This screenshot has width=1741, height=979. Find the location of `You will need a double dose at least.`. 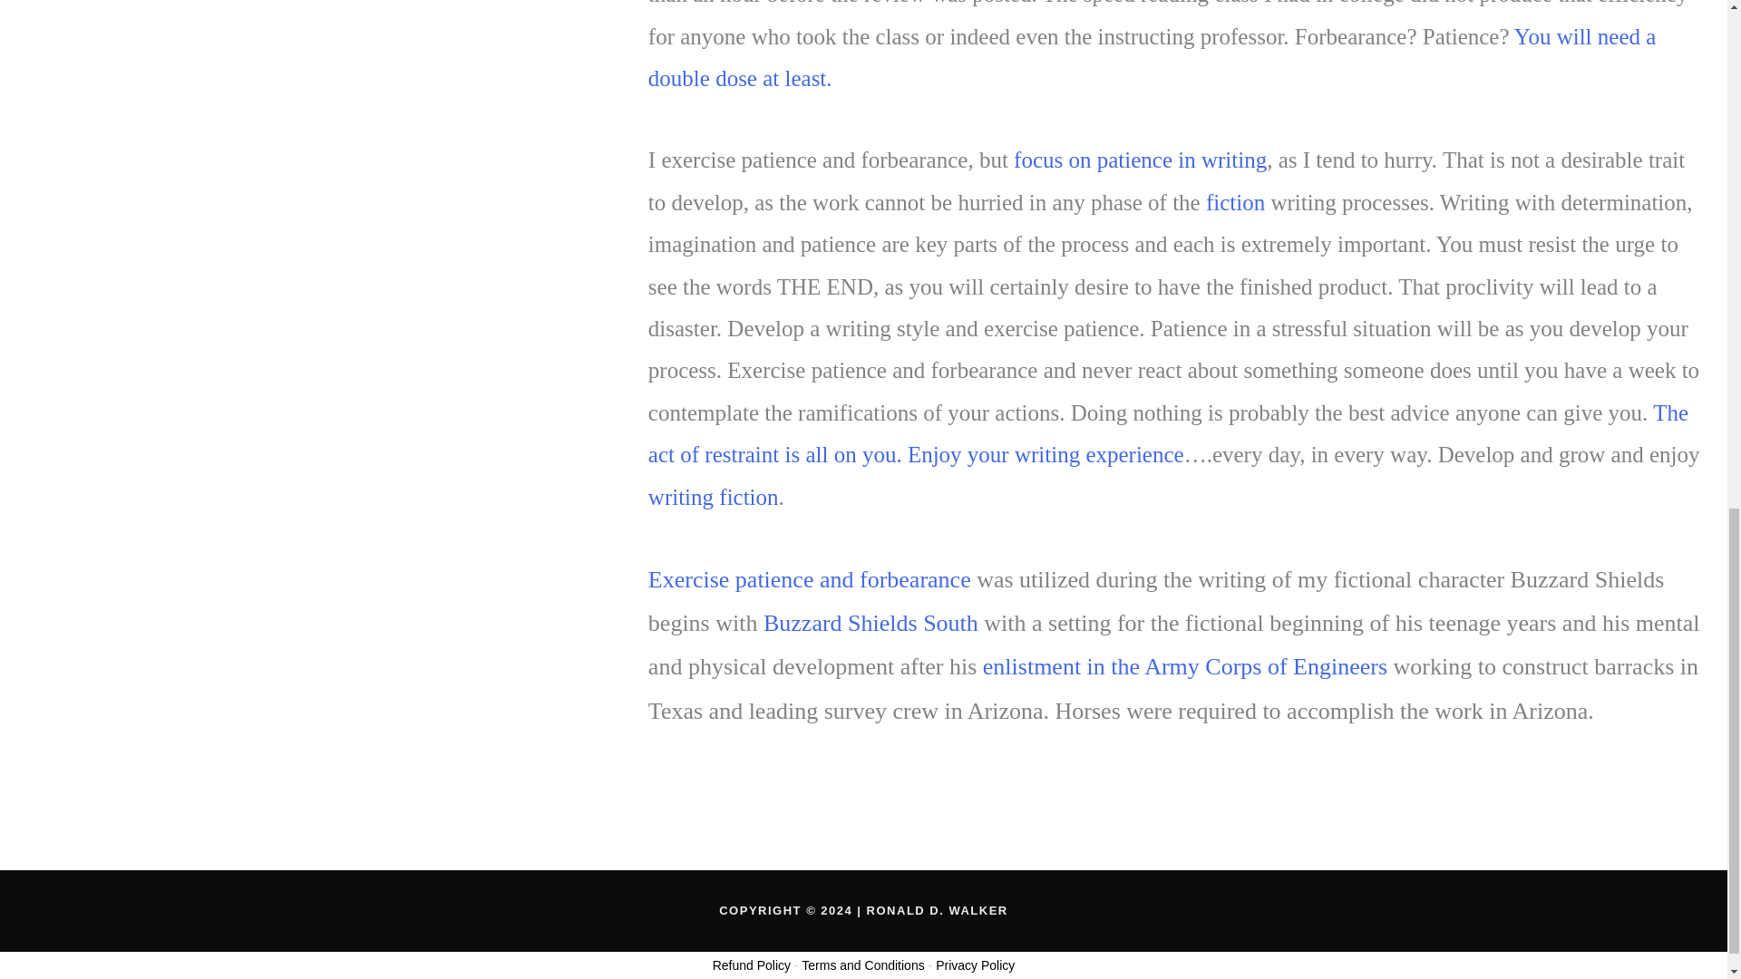

You will need a double dose at least. is located at coordinates (1152, 58).